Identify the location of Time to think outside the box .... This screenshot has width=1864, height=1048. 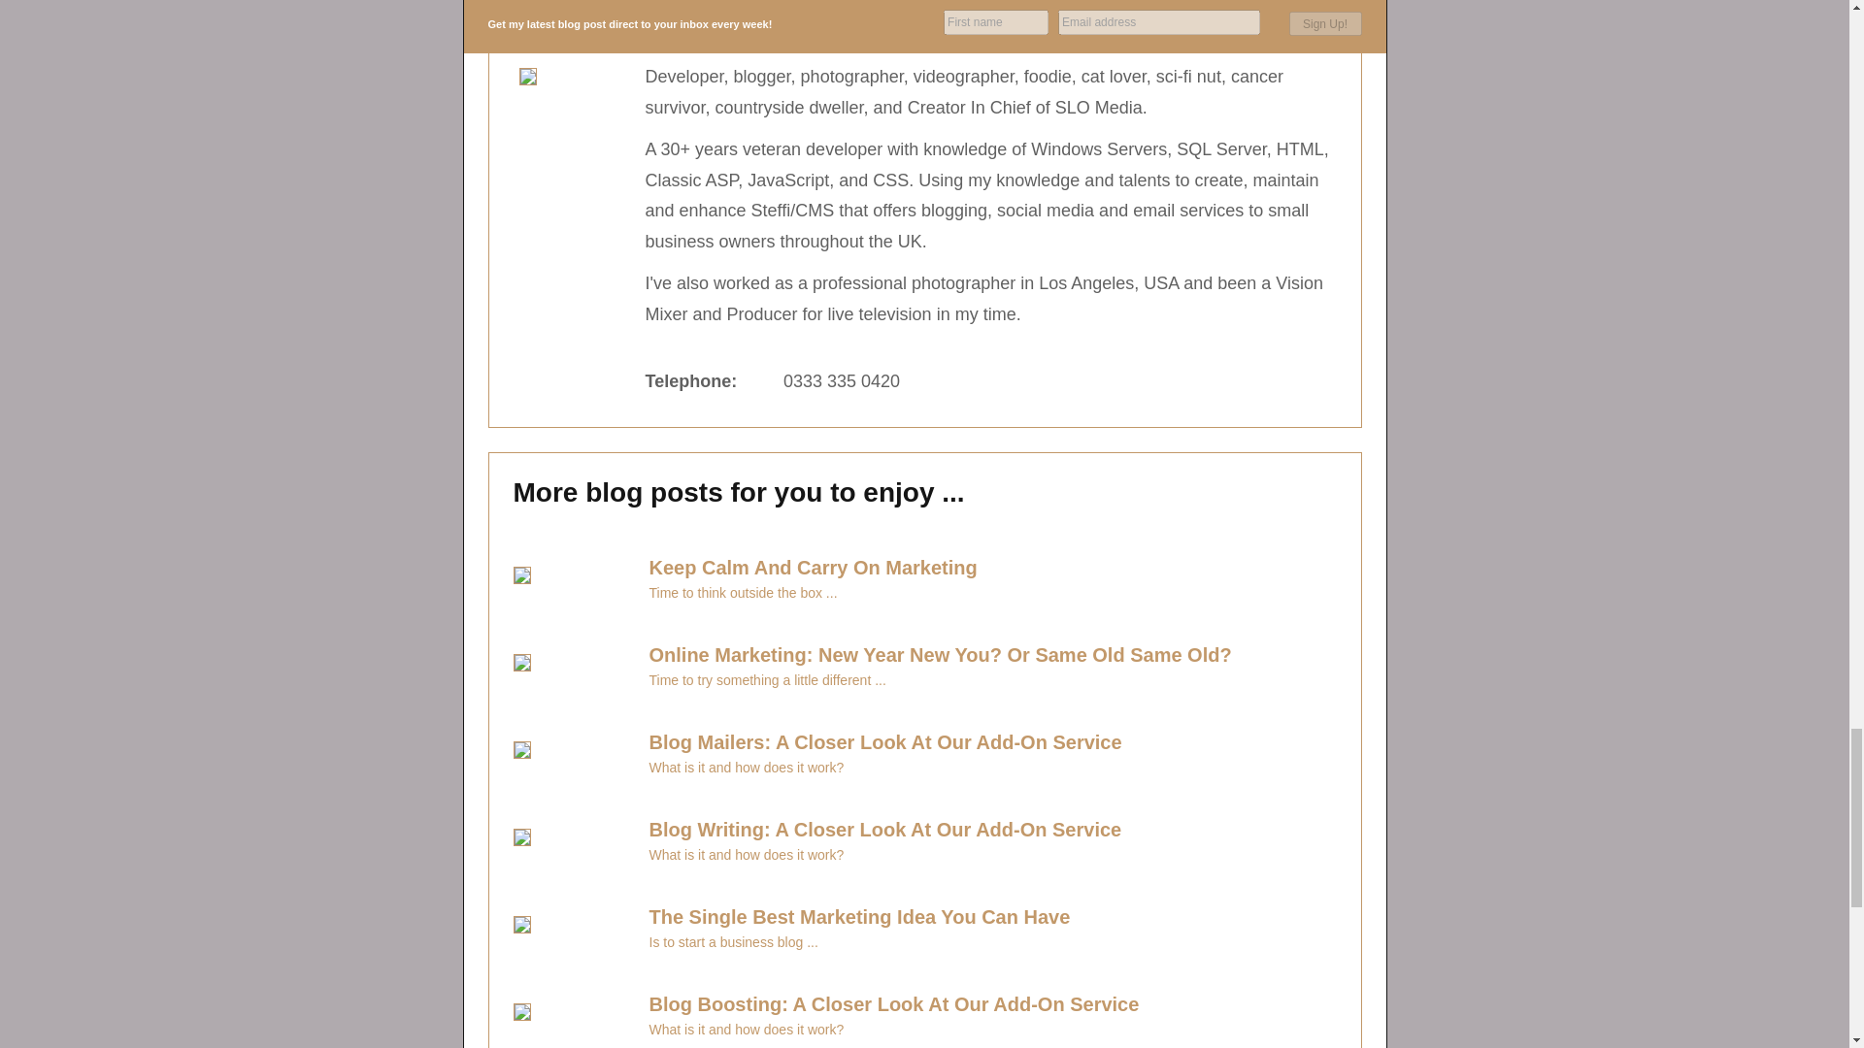
(722, 592).